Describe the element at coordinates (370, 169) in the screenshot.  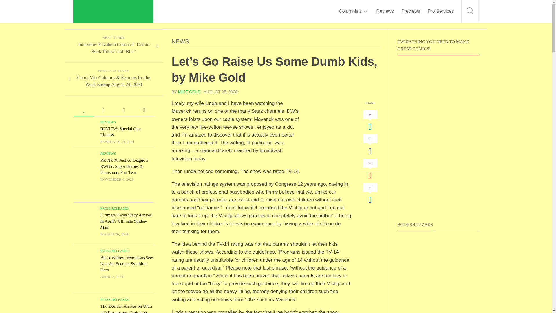
I see `Share on Pinterest` at that location.